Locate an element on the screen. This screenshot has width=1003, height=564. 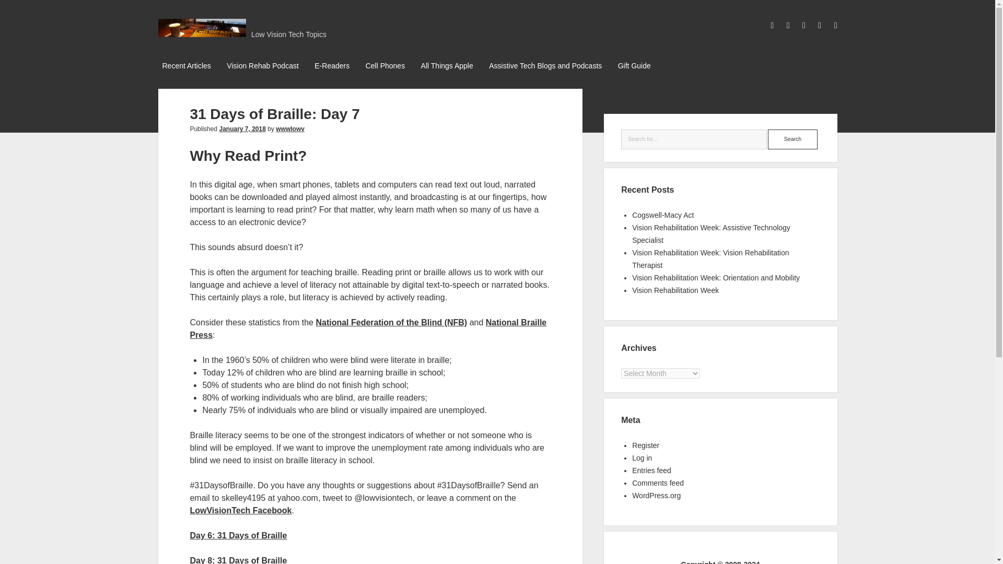
Gift Guide is located at coordinates (634, 66).